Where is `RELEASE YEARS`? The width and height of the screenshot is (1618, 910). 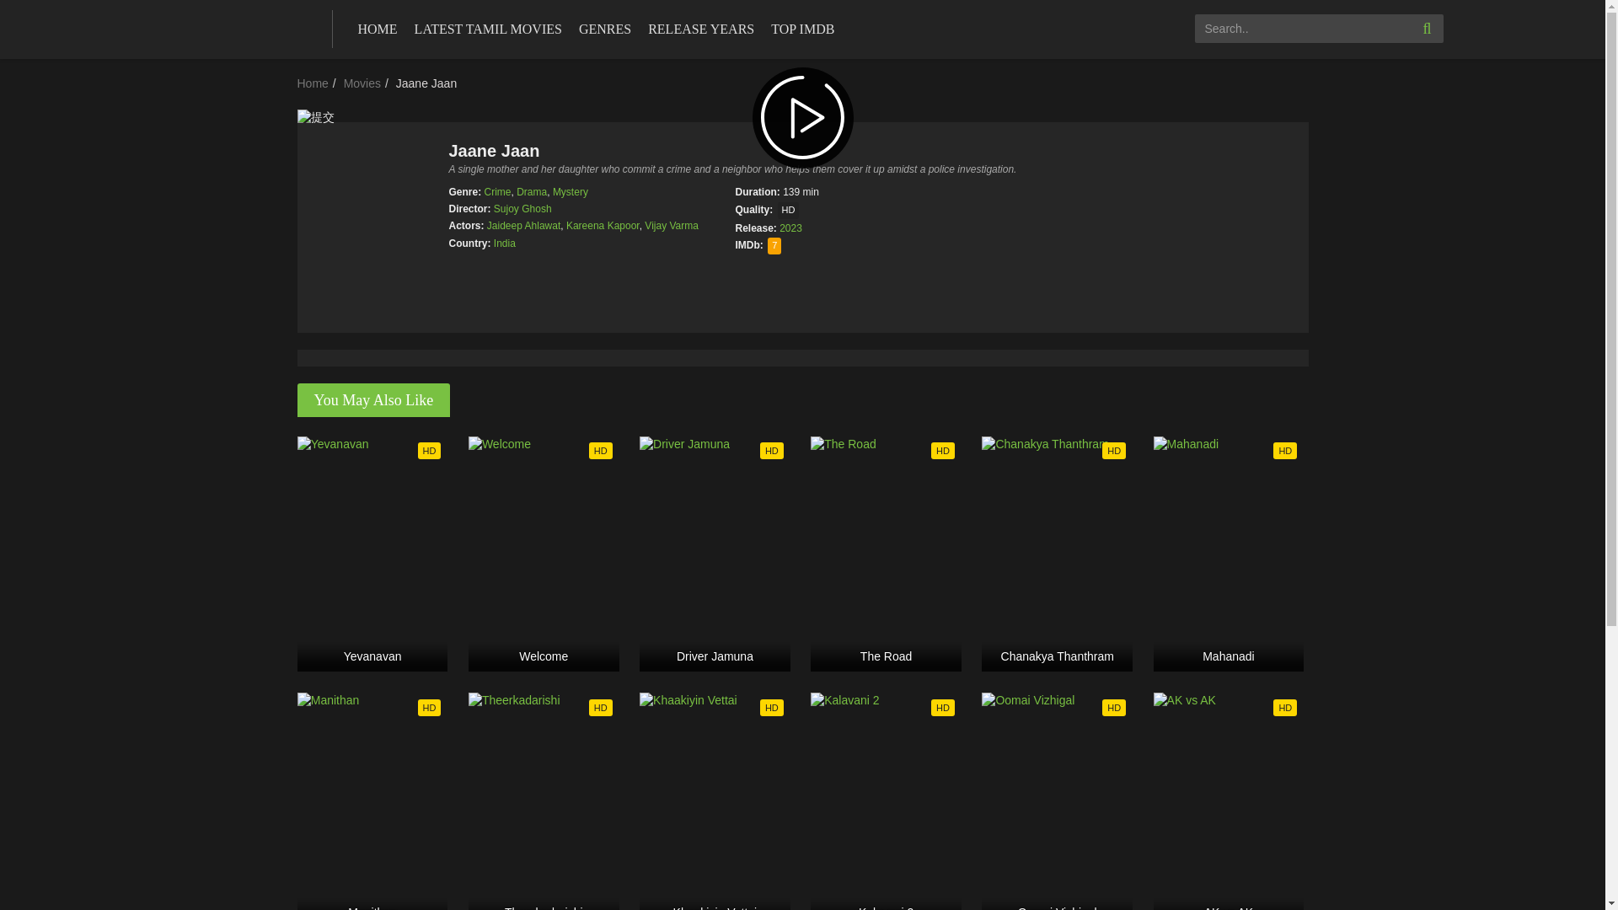 RELEASE YEARS is located at coordinates (701, 29).